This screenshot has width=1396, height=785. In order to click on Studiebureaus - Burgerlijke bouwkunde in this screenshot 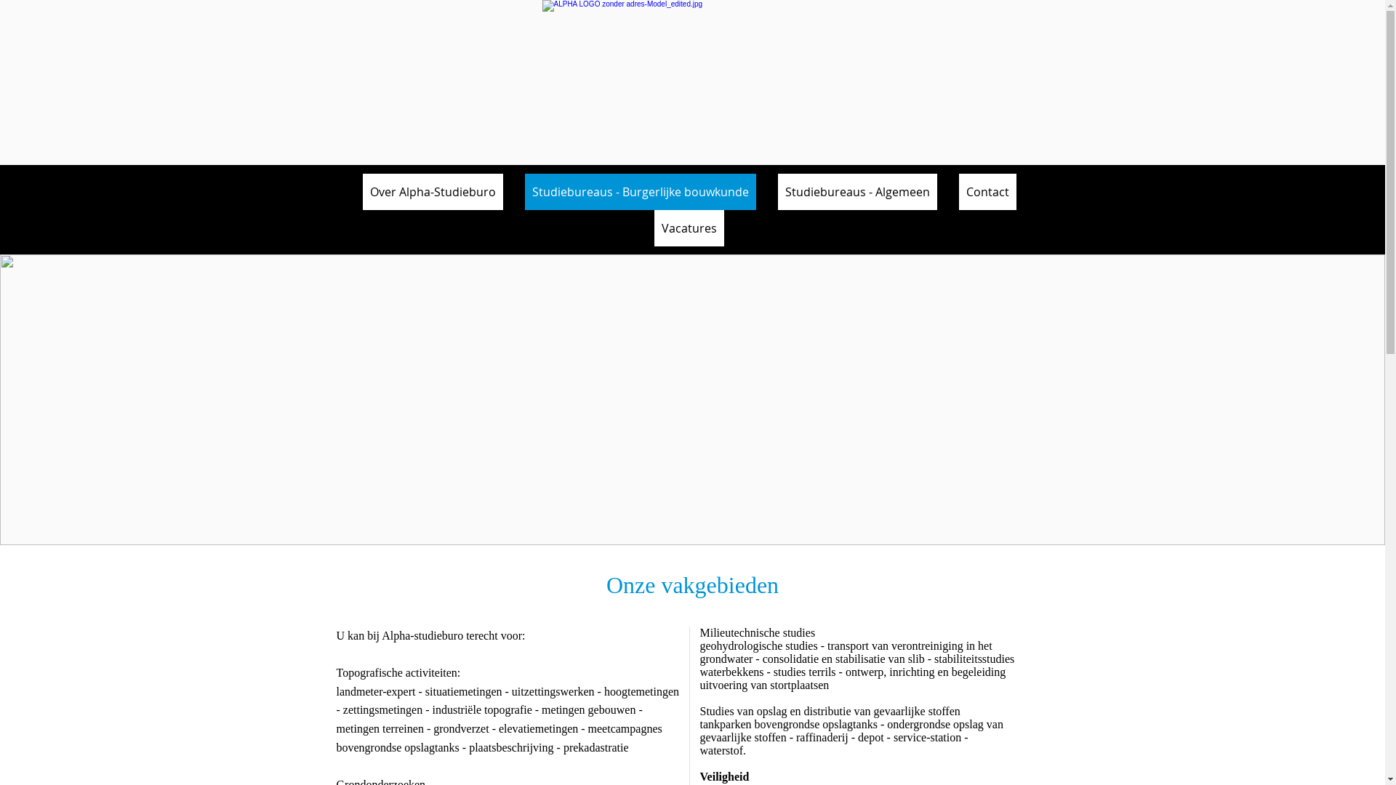, I will do `click(641, 192)`.